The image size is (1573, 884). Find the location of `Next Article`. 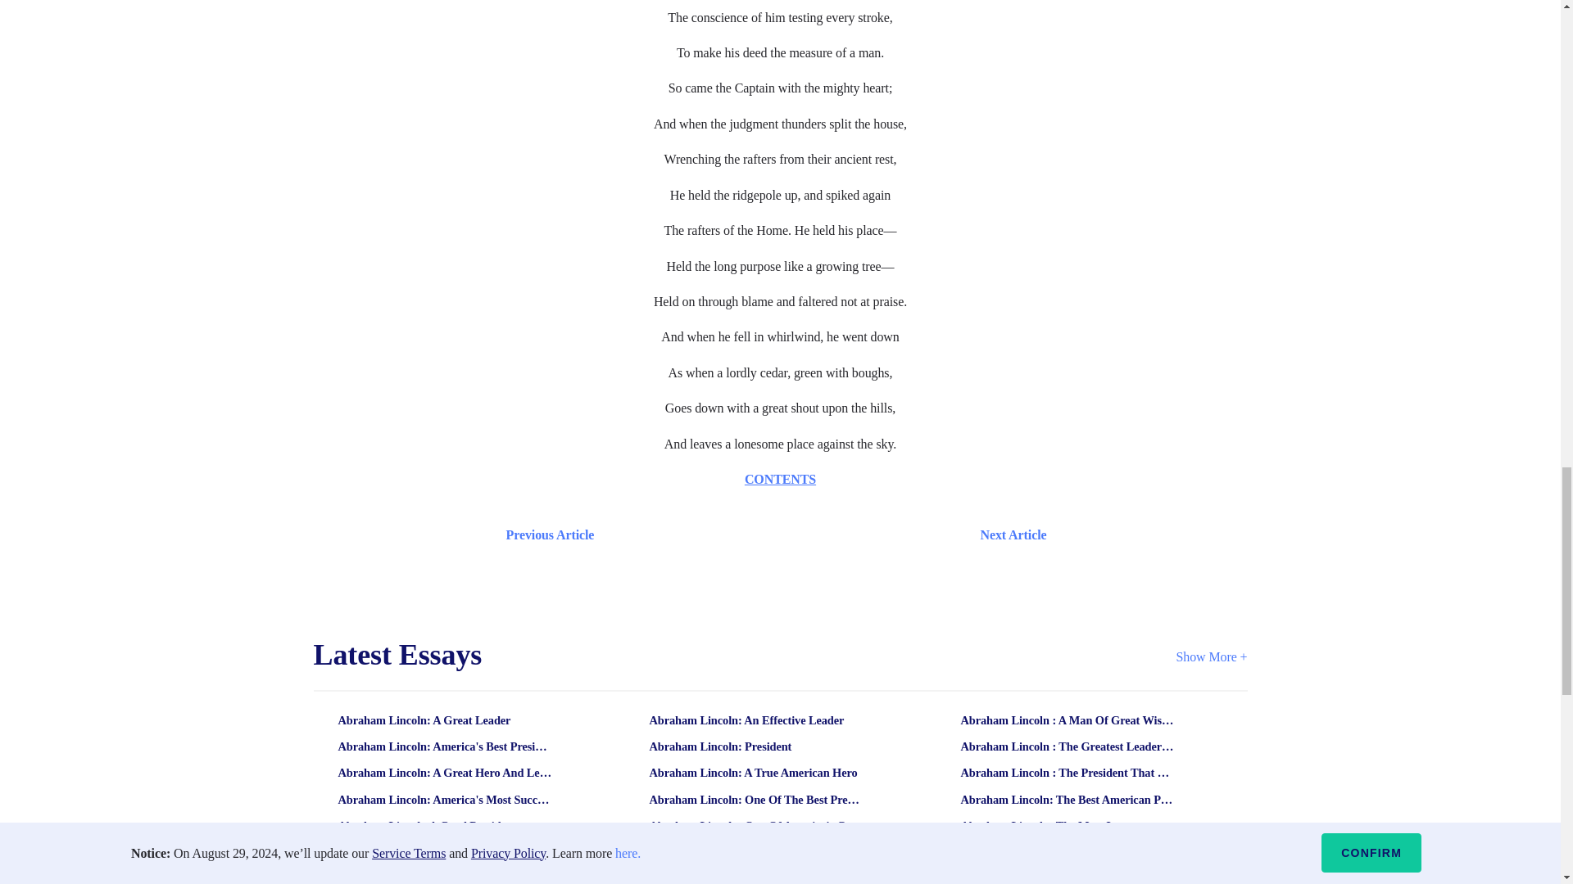

Next Article is located at coordinates (827, 535).